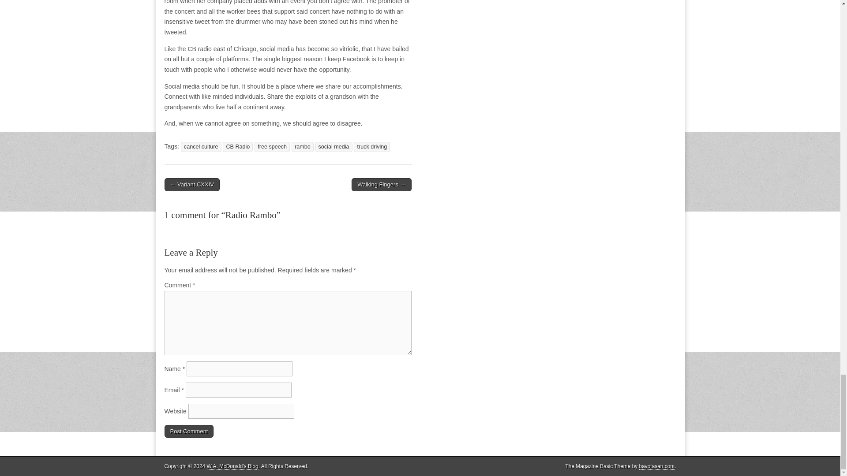  Describe the element at coordinates (189, 431) in the screenshot. I see `Post Comment` at that location.